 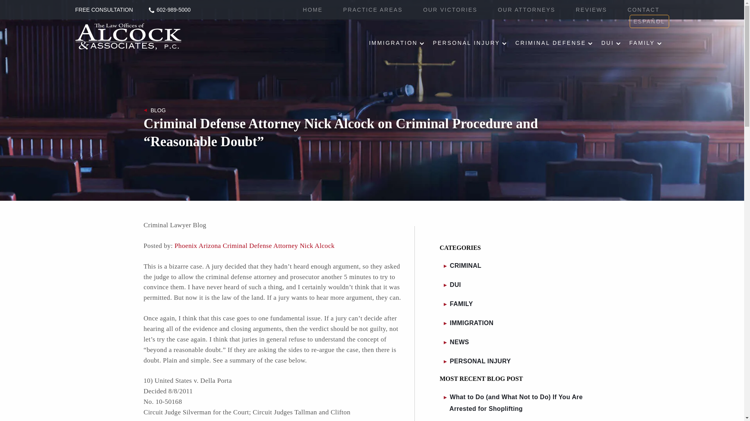 I want to click on PRACTICE AREAS, so click(x=373, y=10).